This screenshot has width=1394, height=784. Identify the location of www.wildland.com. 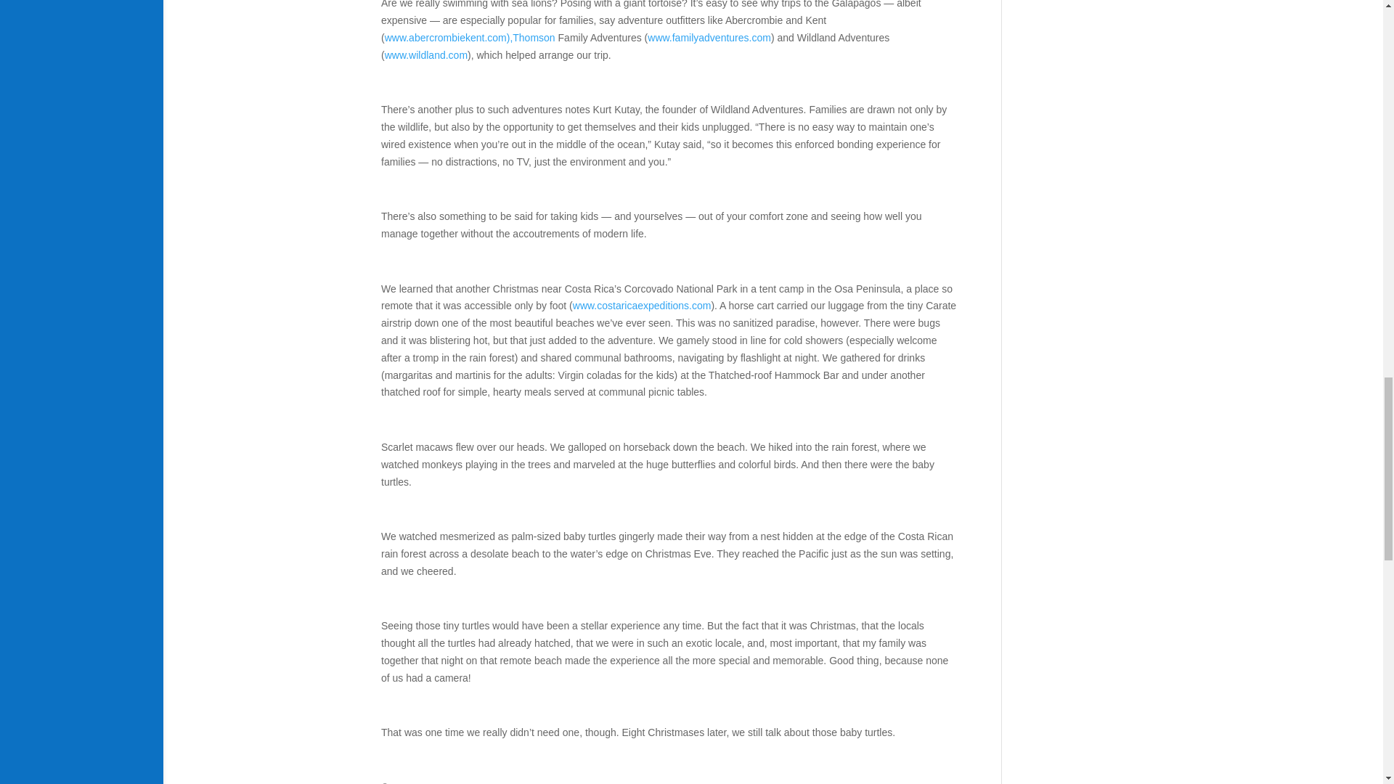
(425, 55).